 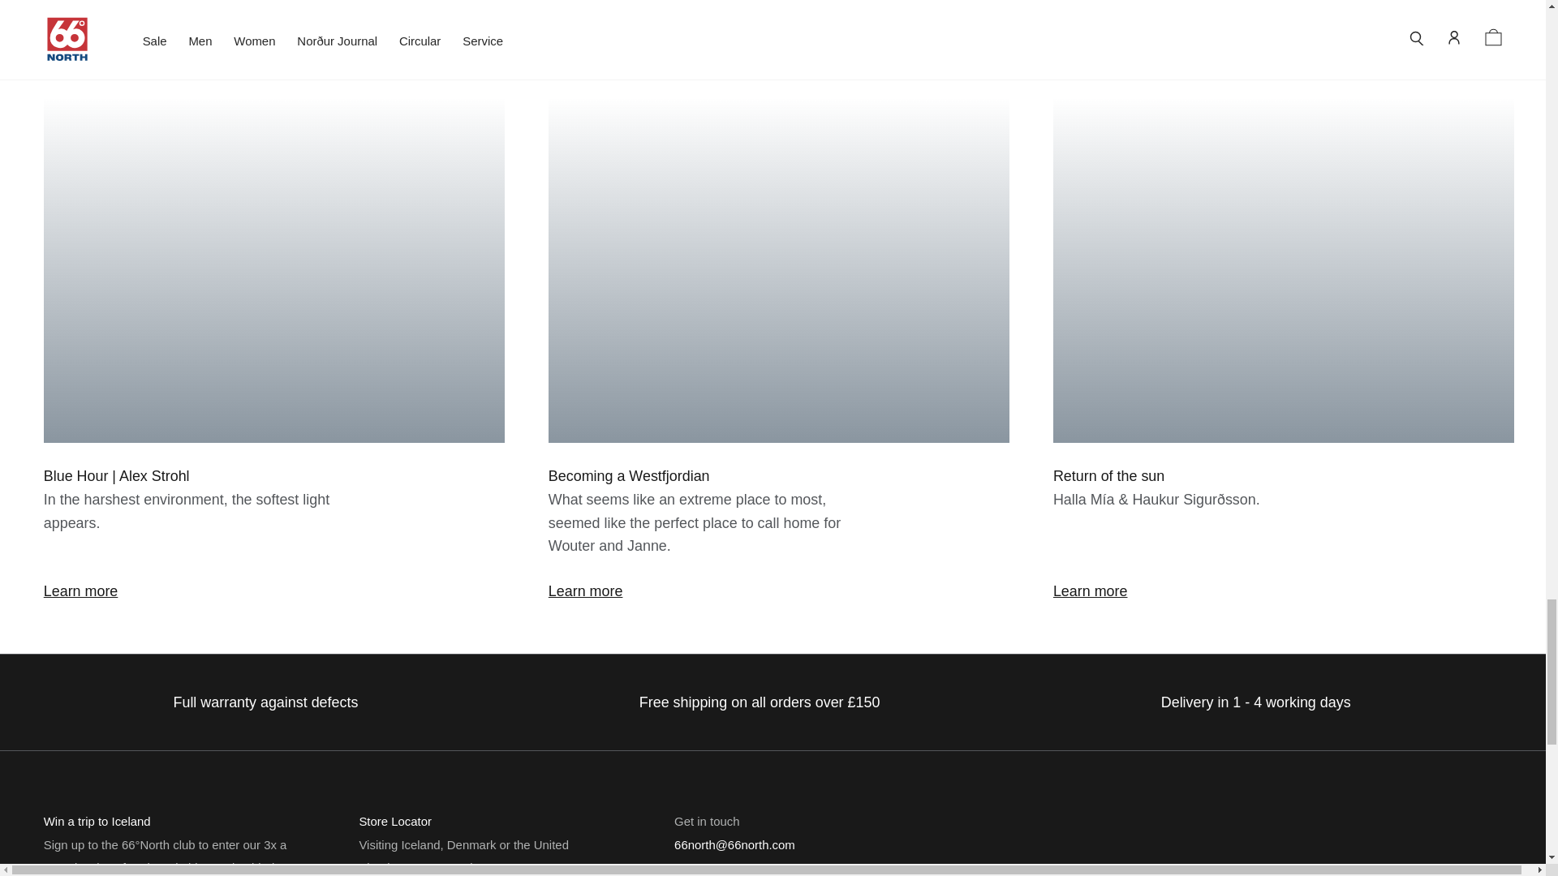 What do you see at coordinates (1091, 590) in the screenshot?
I see `Learn more` at bounding box center [1091, 590].